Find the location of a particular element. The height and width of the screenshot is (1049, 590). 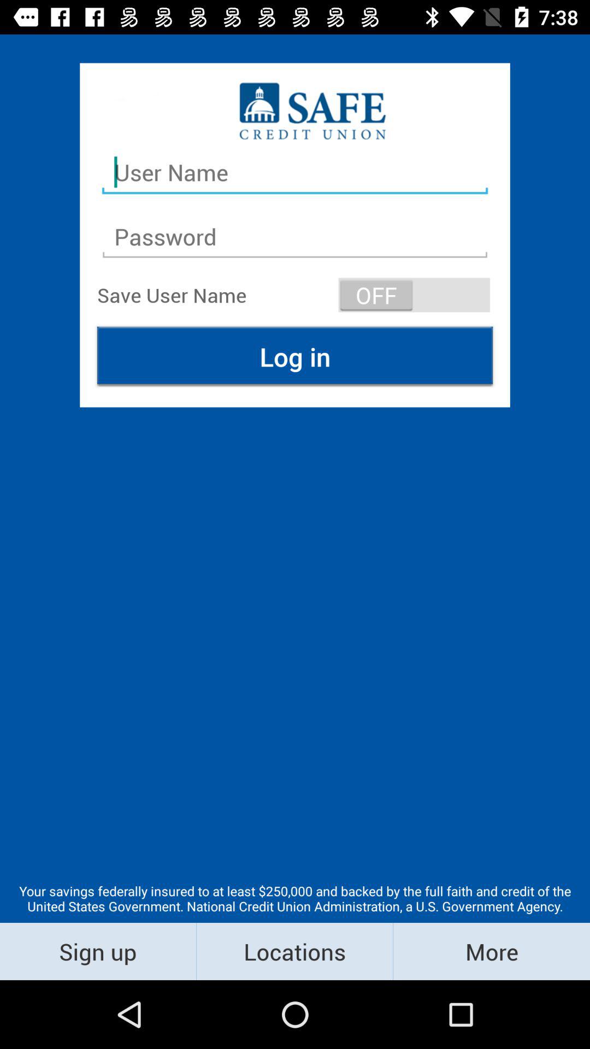

turn off icon at the center is located at coordinates (295, 356).